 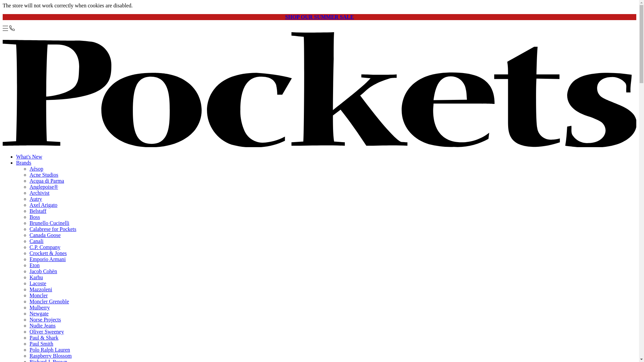 I want to click on Autry, so click(x=36, y=199).